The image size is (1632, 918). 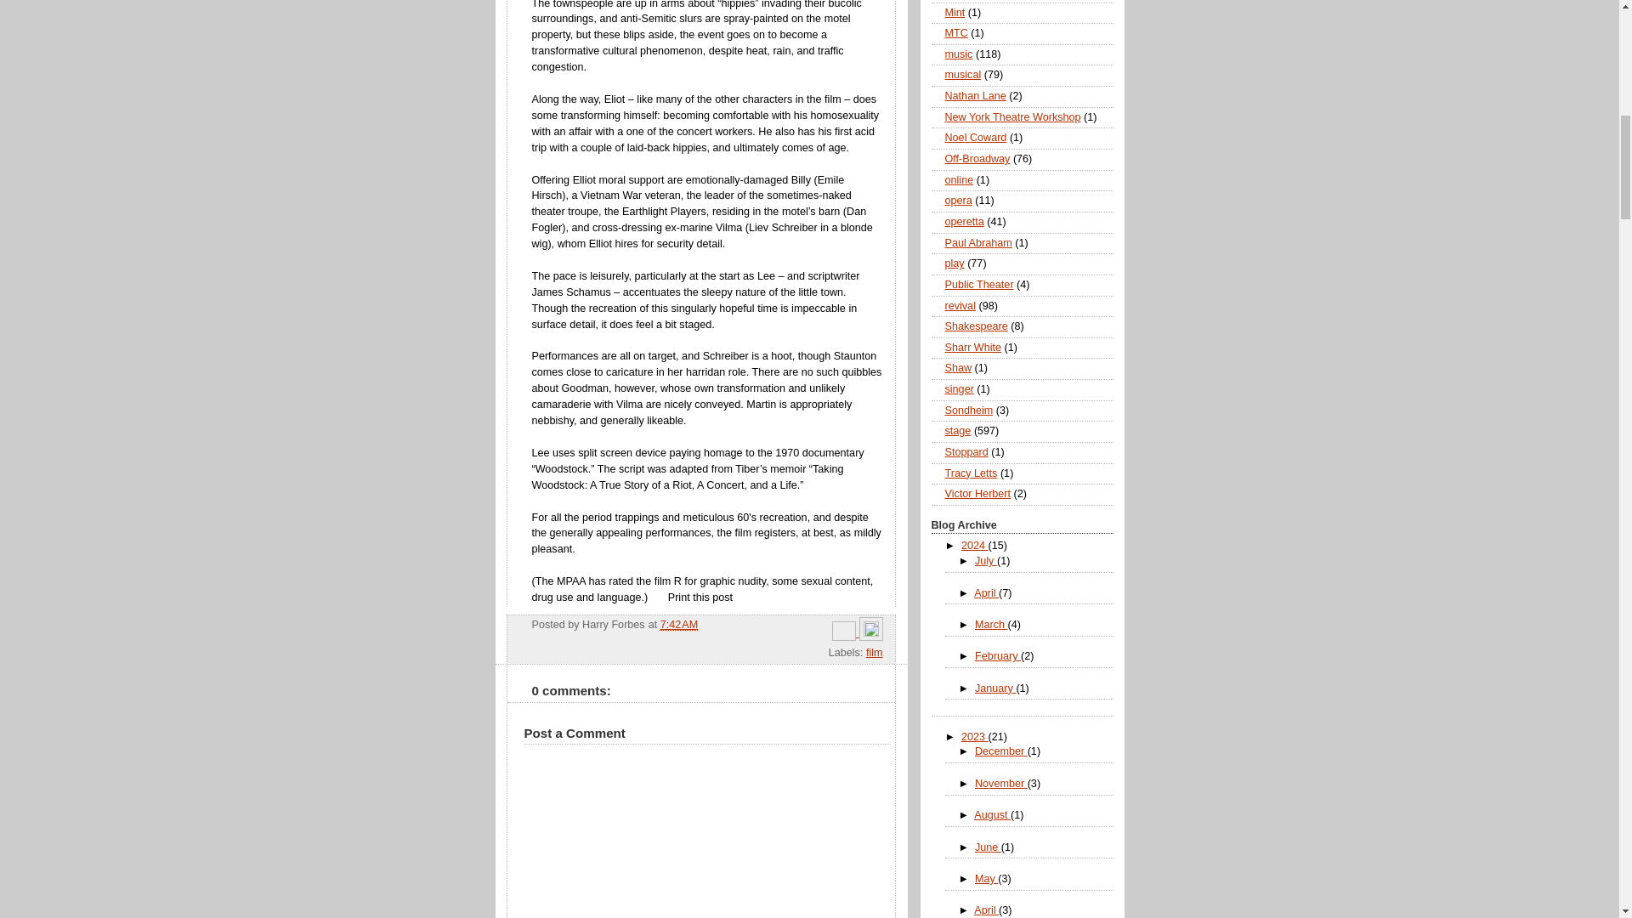 What do you see at coordinates (955, 12) in the screenshot?
I see `Mint` at bounding box center [955, 12].